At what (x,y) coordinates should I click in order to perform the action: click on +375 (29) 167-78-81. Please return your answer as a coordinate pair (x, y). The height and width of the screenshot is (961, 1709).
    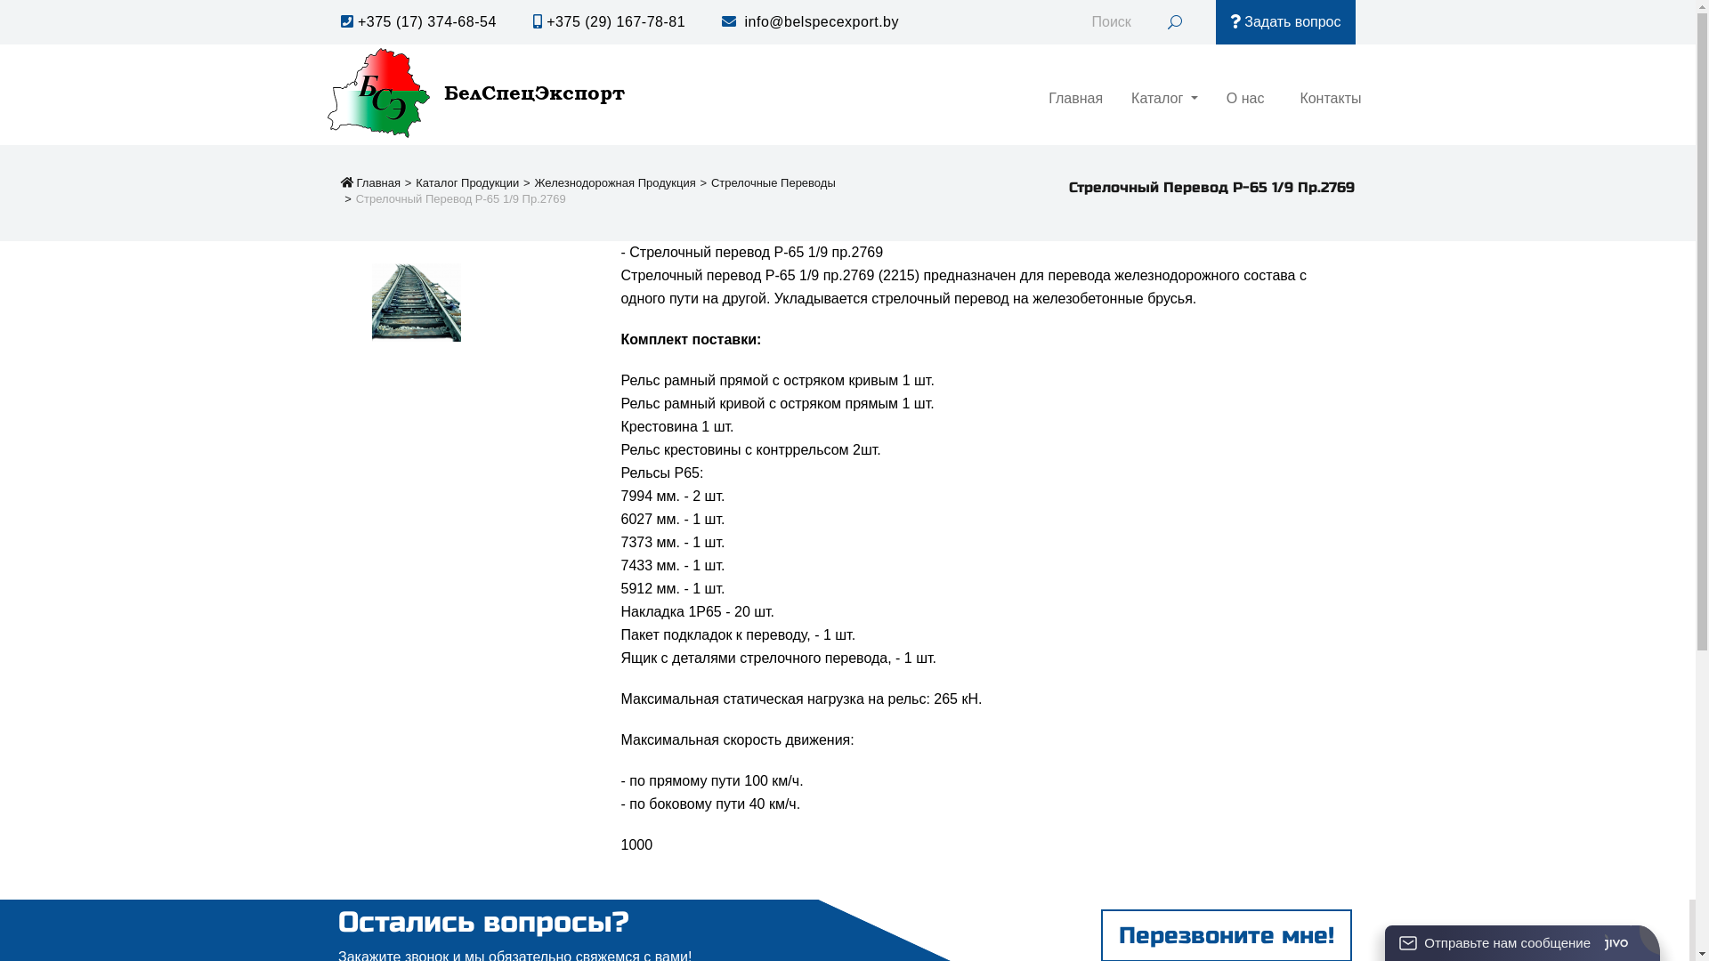
    Looking at the image, I should click on (609, 21).